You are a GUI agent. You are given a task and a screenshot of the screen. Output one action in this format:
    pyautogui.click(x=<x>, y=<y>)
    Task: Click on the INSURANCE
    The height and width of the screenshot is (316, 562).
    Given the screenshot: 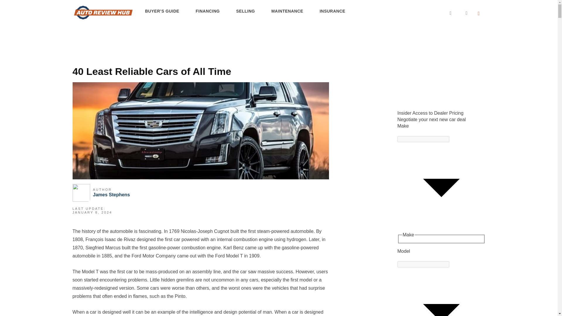 What is the action you would take?
    pyautogui.click(x=332, y=11)
    